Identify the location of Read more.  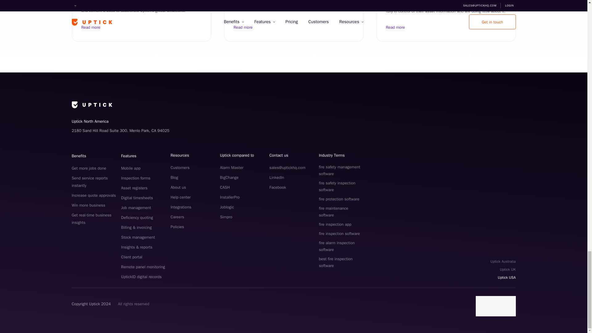
(243, 27).